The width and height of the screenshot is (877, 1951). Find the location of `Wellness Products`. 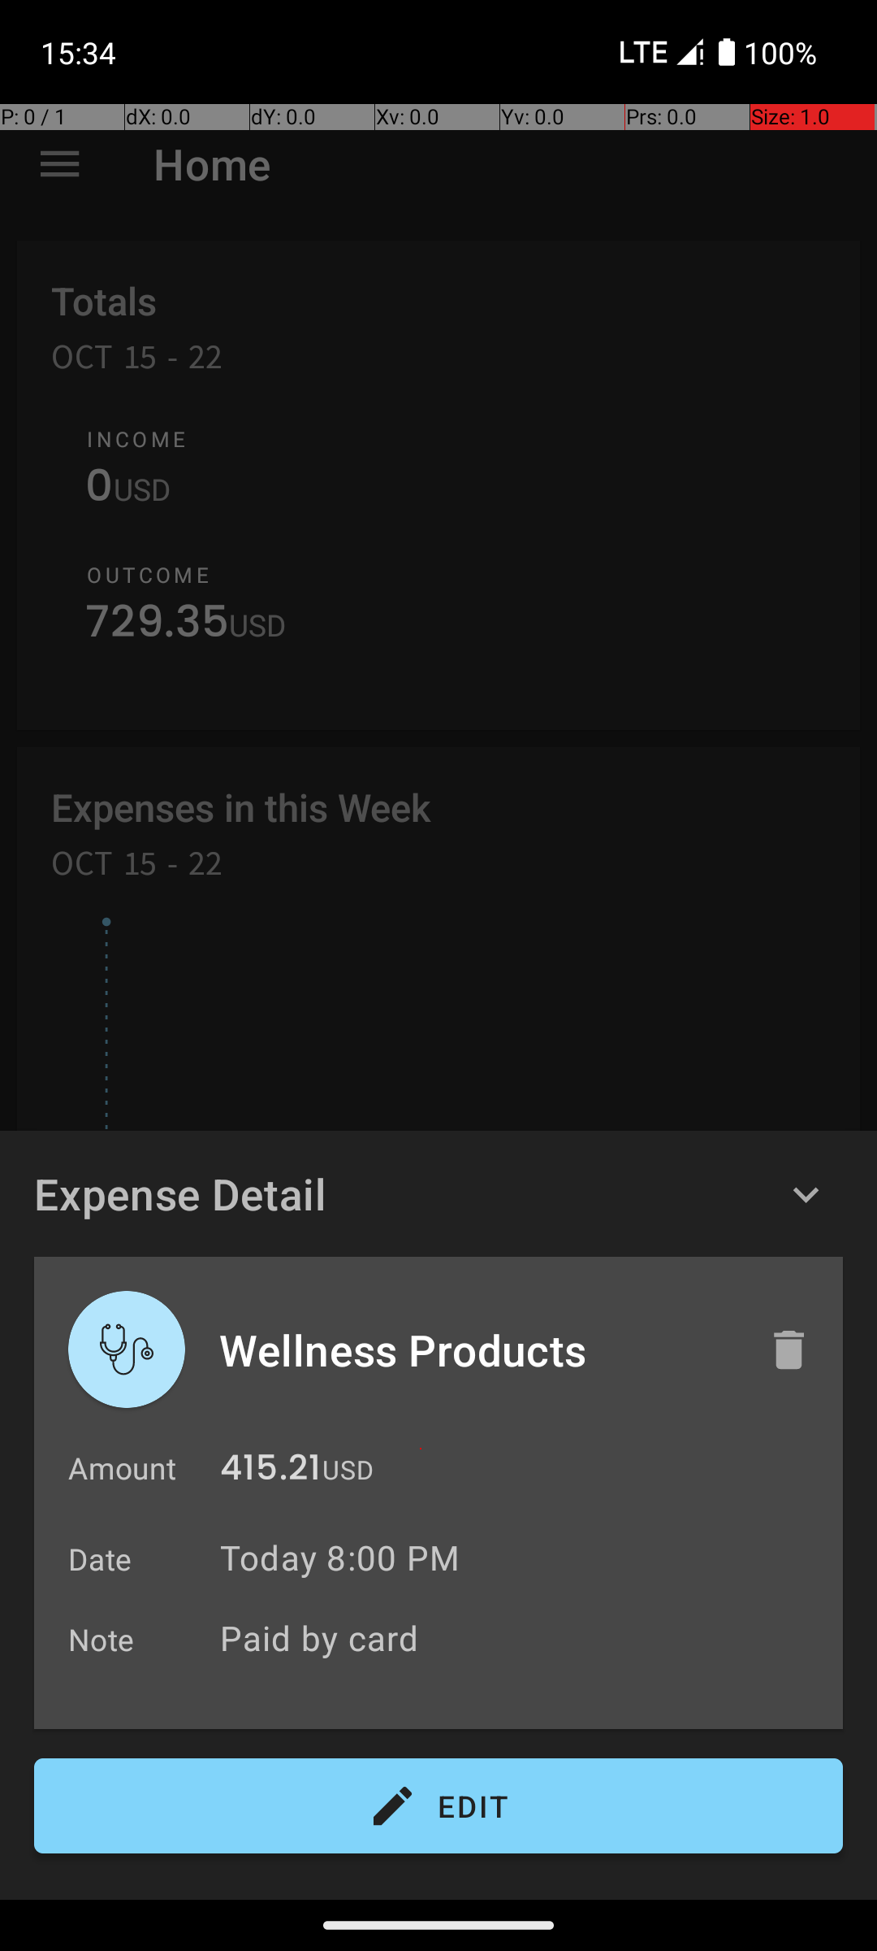

Wellness Products is located at coordinates (477, 1349).